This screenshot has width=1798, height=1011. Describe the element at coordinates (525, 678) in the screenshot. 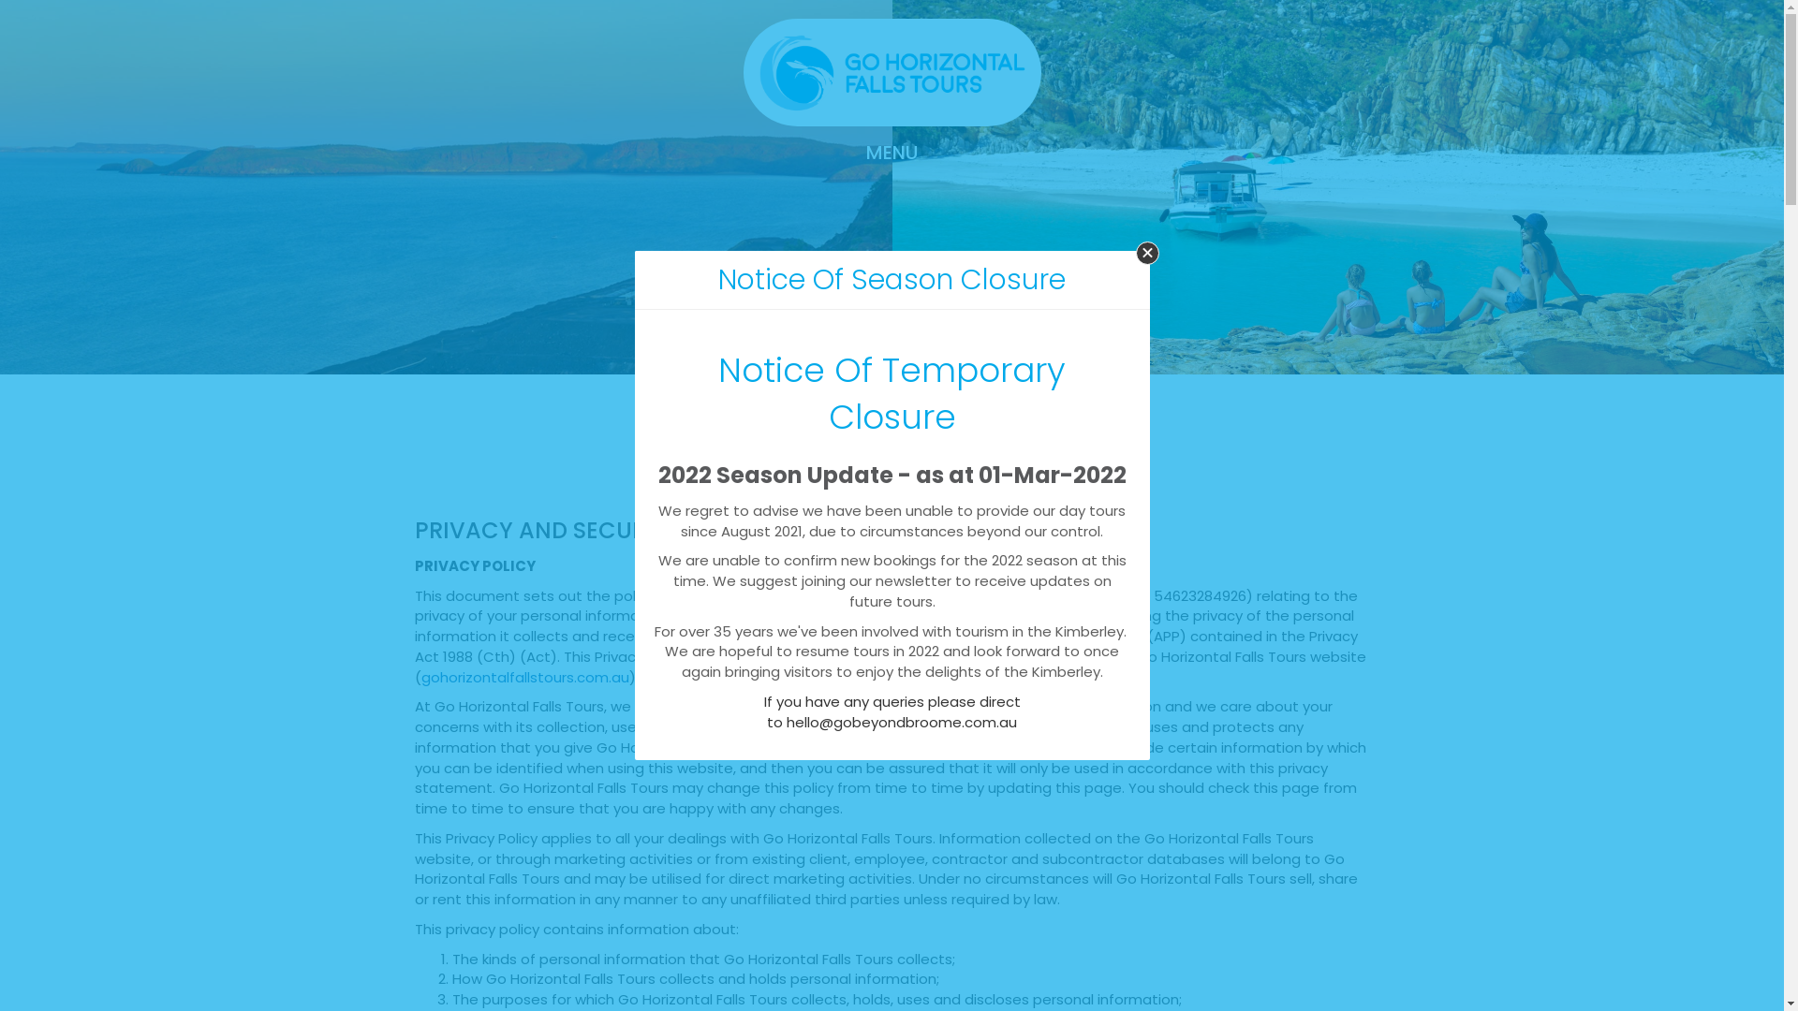

I see `gohorizontalfallstours.com.au` at that location.